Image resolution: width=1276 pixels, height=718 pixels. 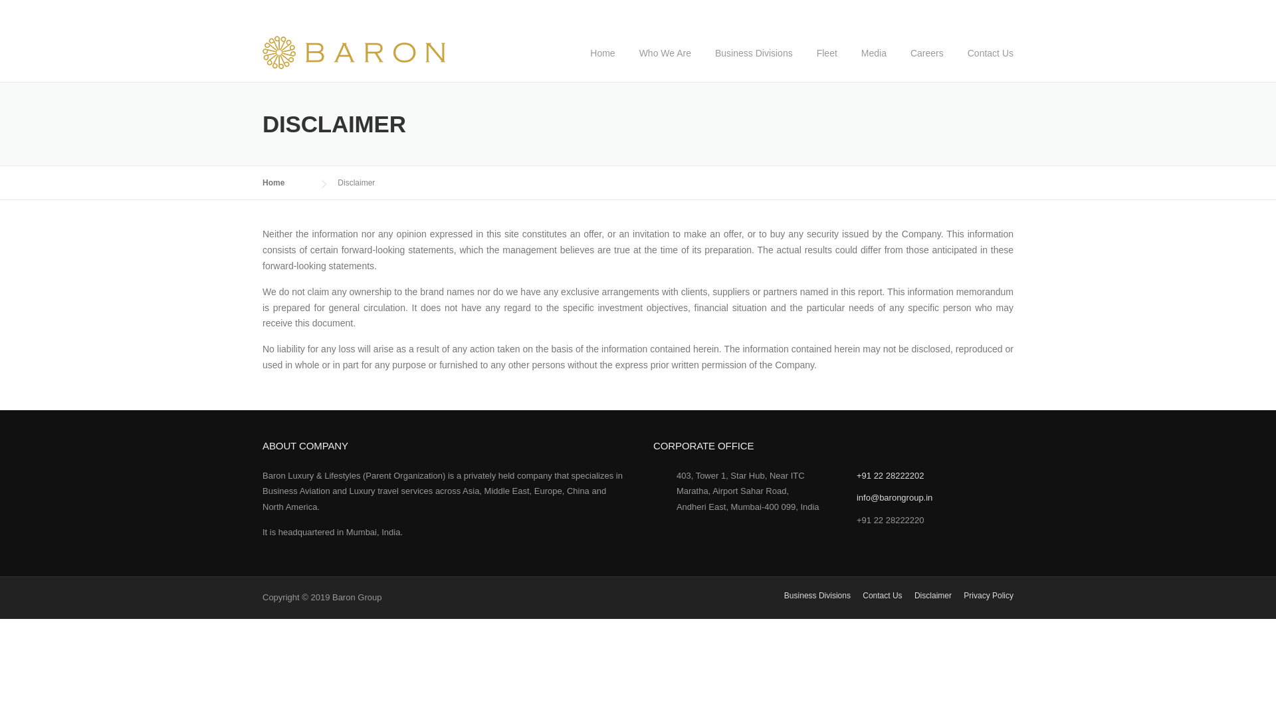 What do you see at coordinates (873, 64) in the screenshot?
I see `Media` at bounding box center [873, 64].